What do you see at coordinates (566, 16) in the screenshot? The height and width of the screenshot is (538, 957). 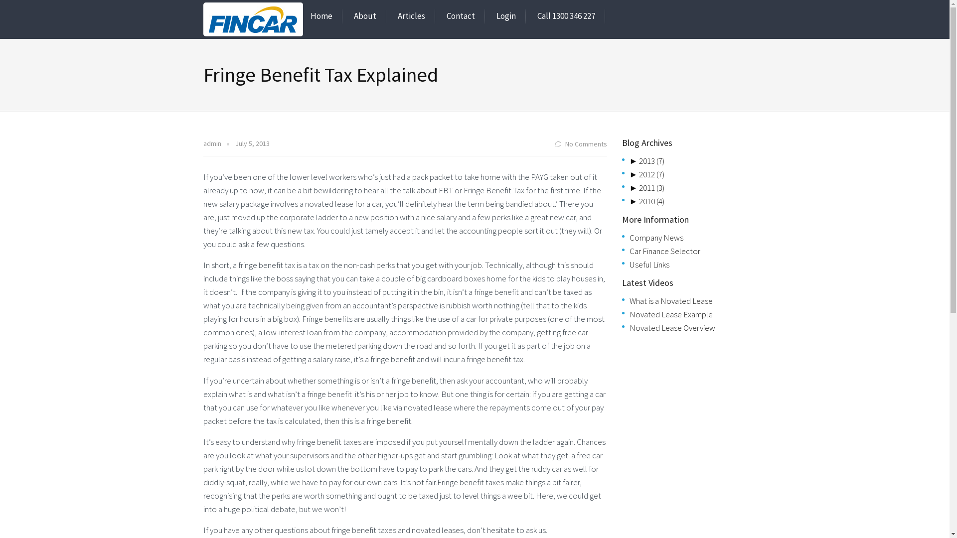 I see `Call 1300 346 227` at bounding box center [566, 16].